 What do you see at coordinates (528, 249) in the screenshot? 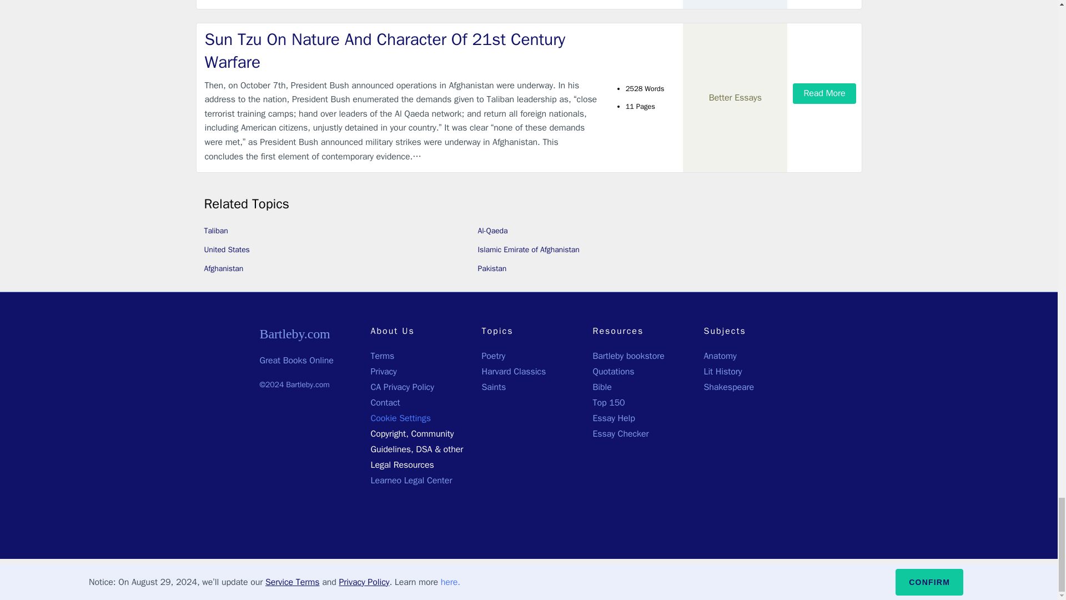
I see `Islamic Emirate of Afghanistan` at bounding box center [528, 249].